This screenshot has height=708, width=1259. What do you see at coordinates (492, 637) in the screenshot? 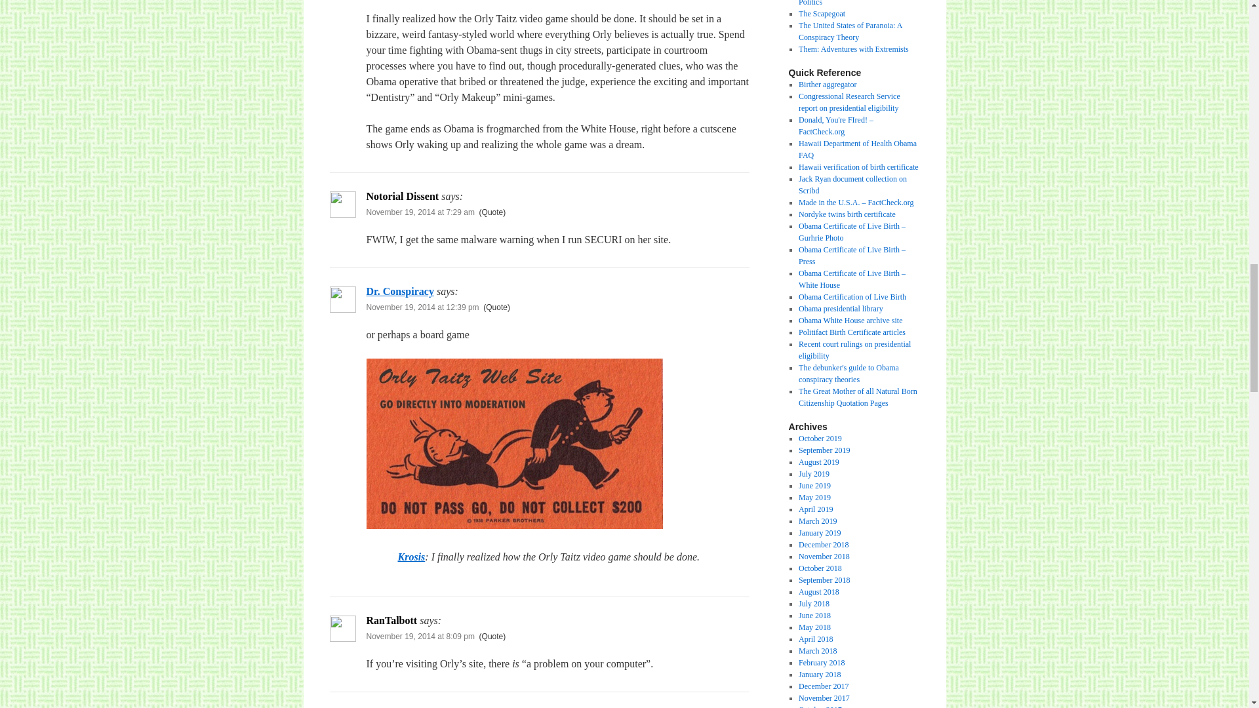
I see `Click here or select text to quote comment` at bounding box center [492, 637].